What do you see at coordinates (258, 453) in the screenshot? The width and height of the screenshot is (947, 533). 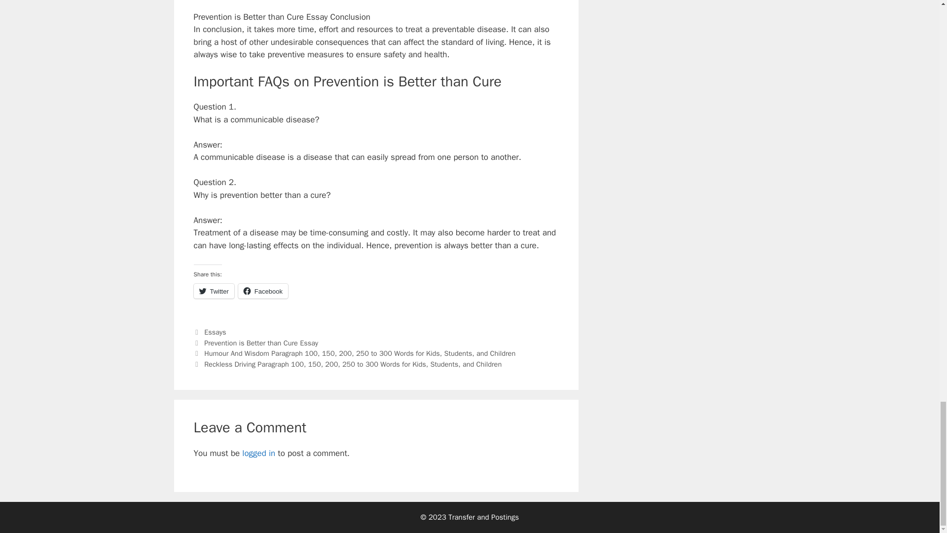 I see `logged in` at bounding box center [258, 453].